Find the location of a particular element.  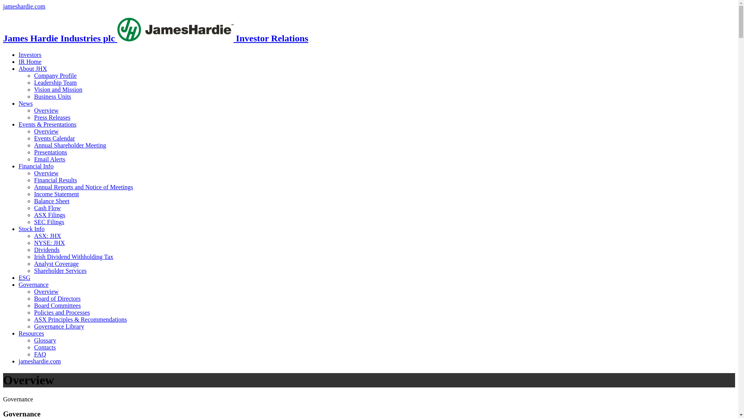

ASX Filings is located at coordinates (50, 215).